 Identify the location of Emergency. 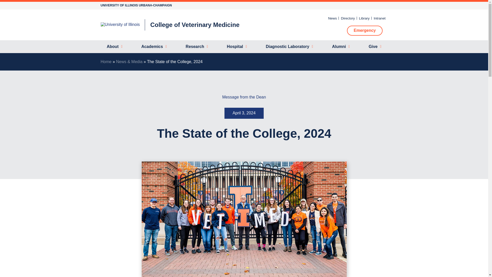
(364, 31).